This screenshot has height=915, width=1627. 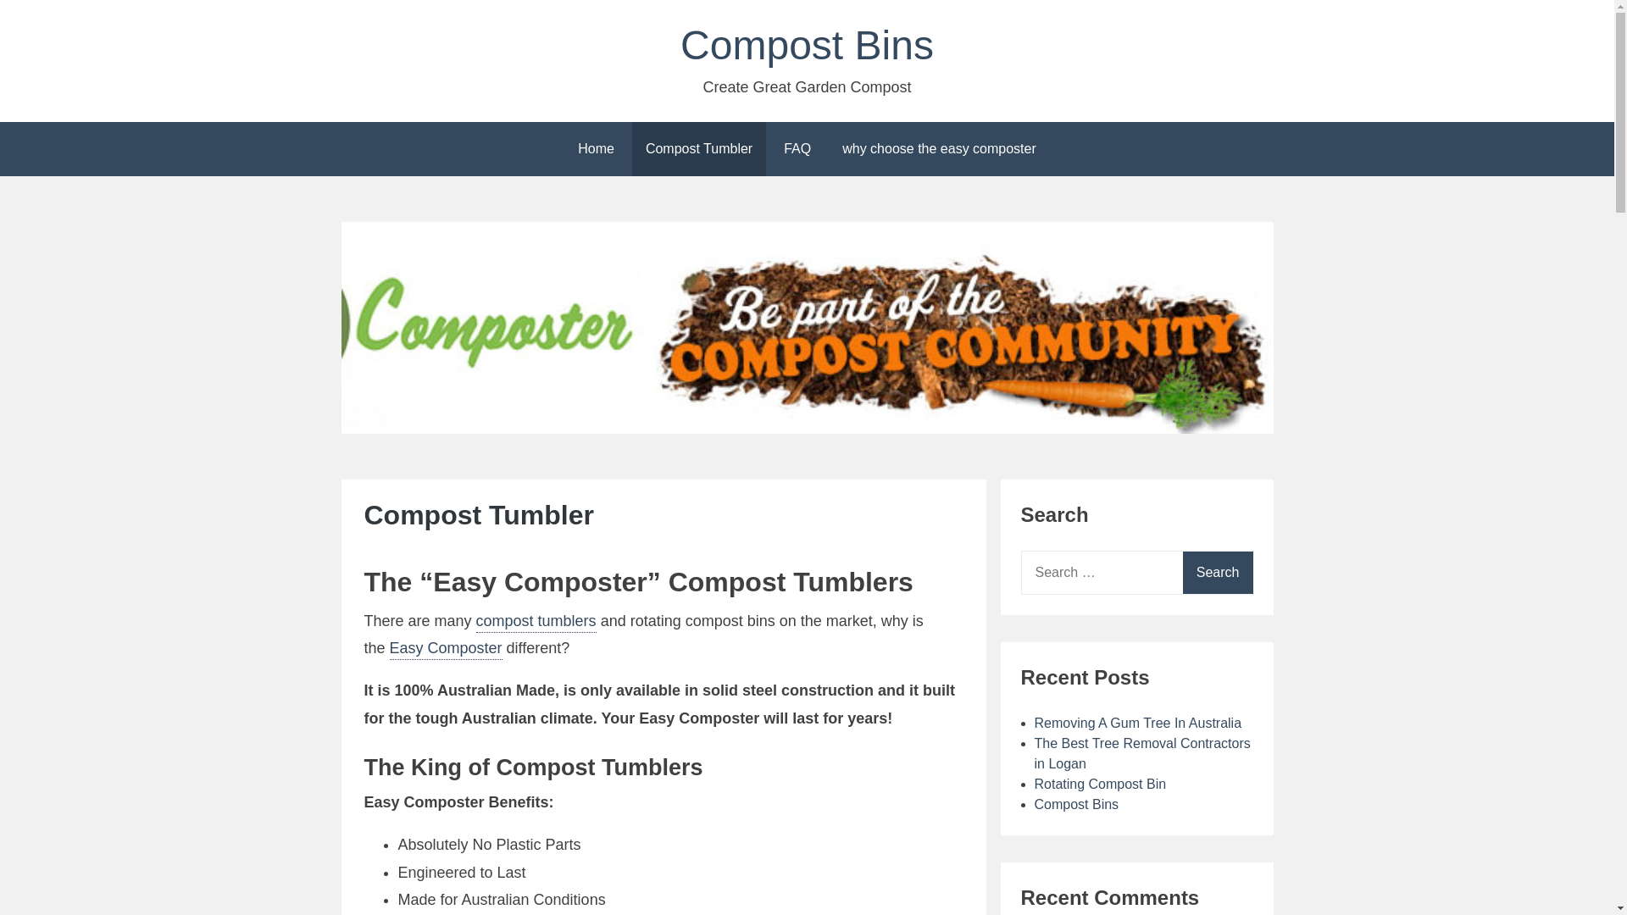 I want to click on Search, so click(x=1219, y=573).